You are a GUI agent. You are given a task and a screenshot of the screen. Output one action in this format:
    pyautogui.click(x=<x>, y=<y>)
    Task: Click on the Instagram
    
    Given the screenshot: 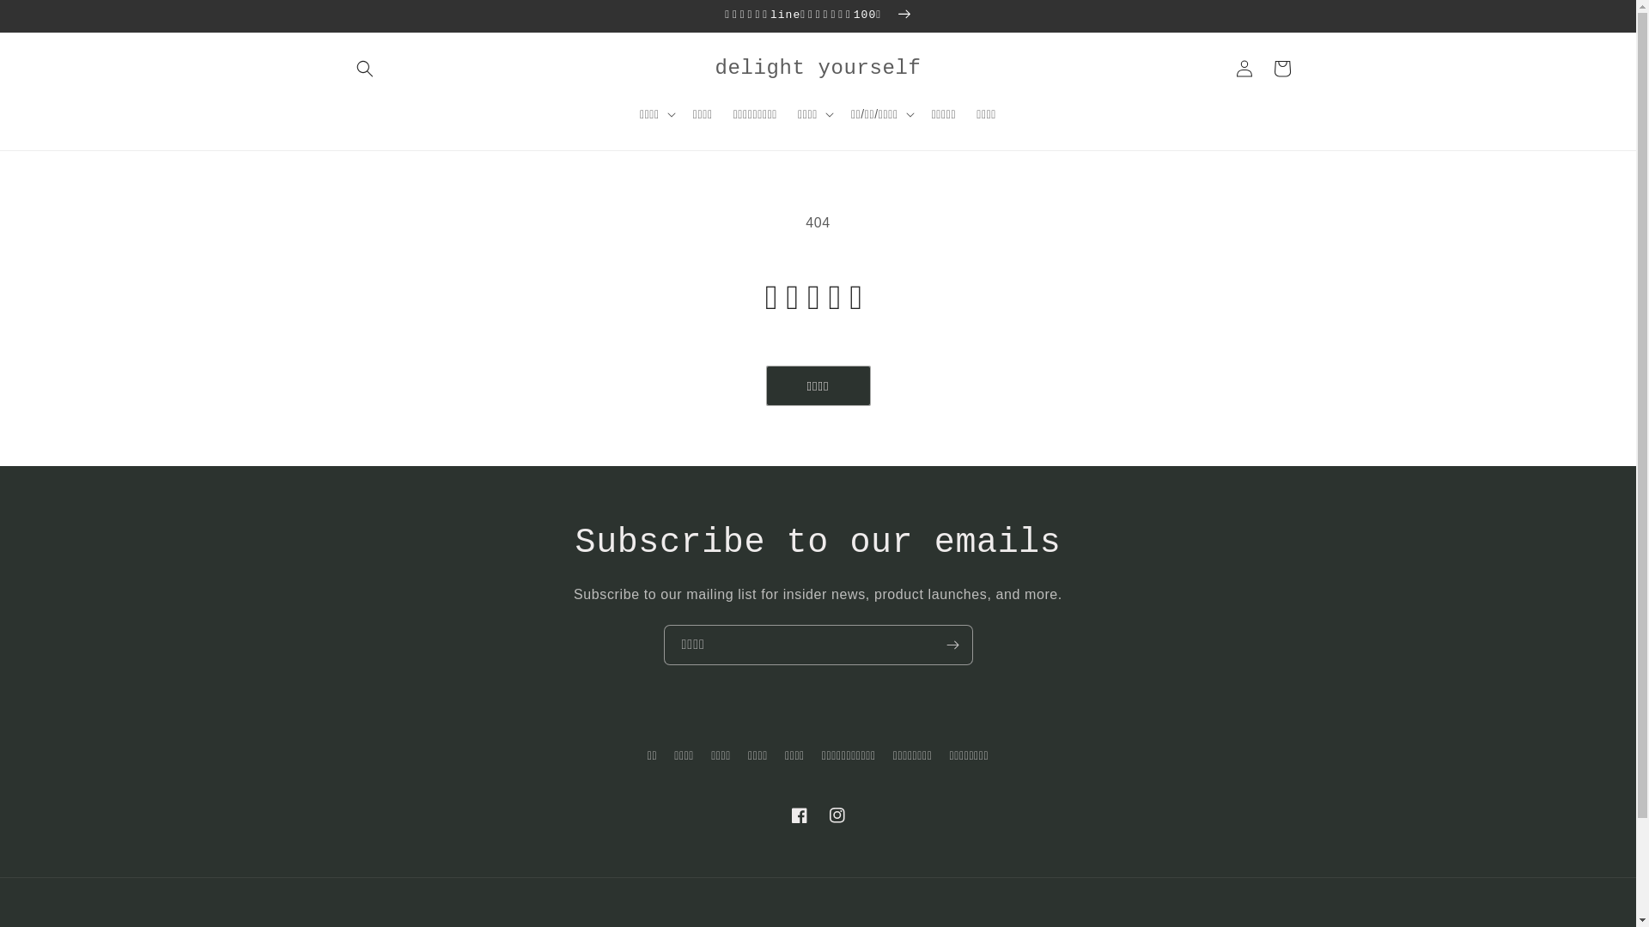 What is the action you would take?
    pyautogui.click(x=837, y=815)
    